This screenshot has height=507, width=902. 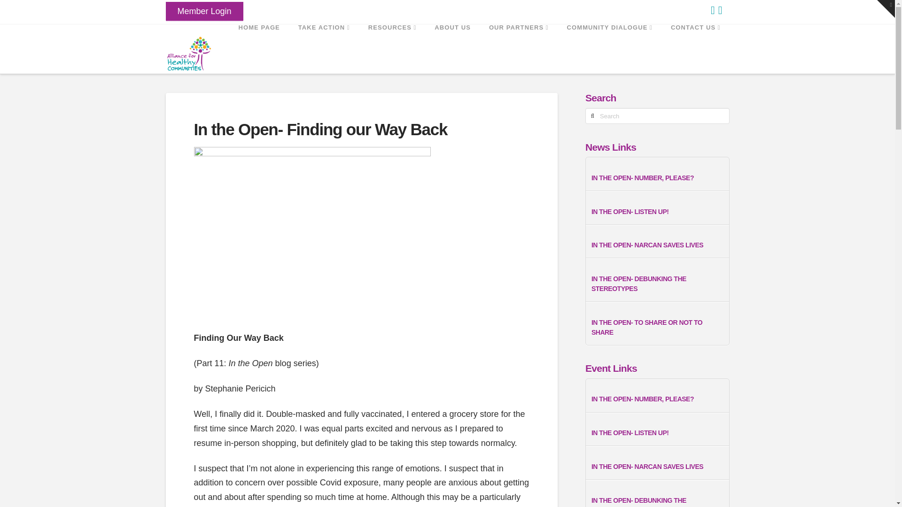 What do you see at coordinates (324, 45) in the screenshot?
I see `TAKE ACTION` at bounding box center [324, 45].